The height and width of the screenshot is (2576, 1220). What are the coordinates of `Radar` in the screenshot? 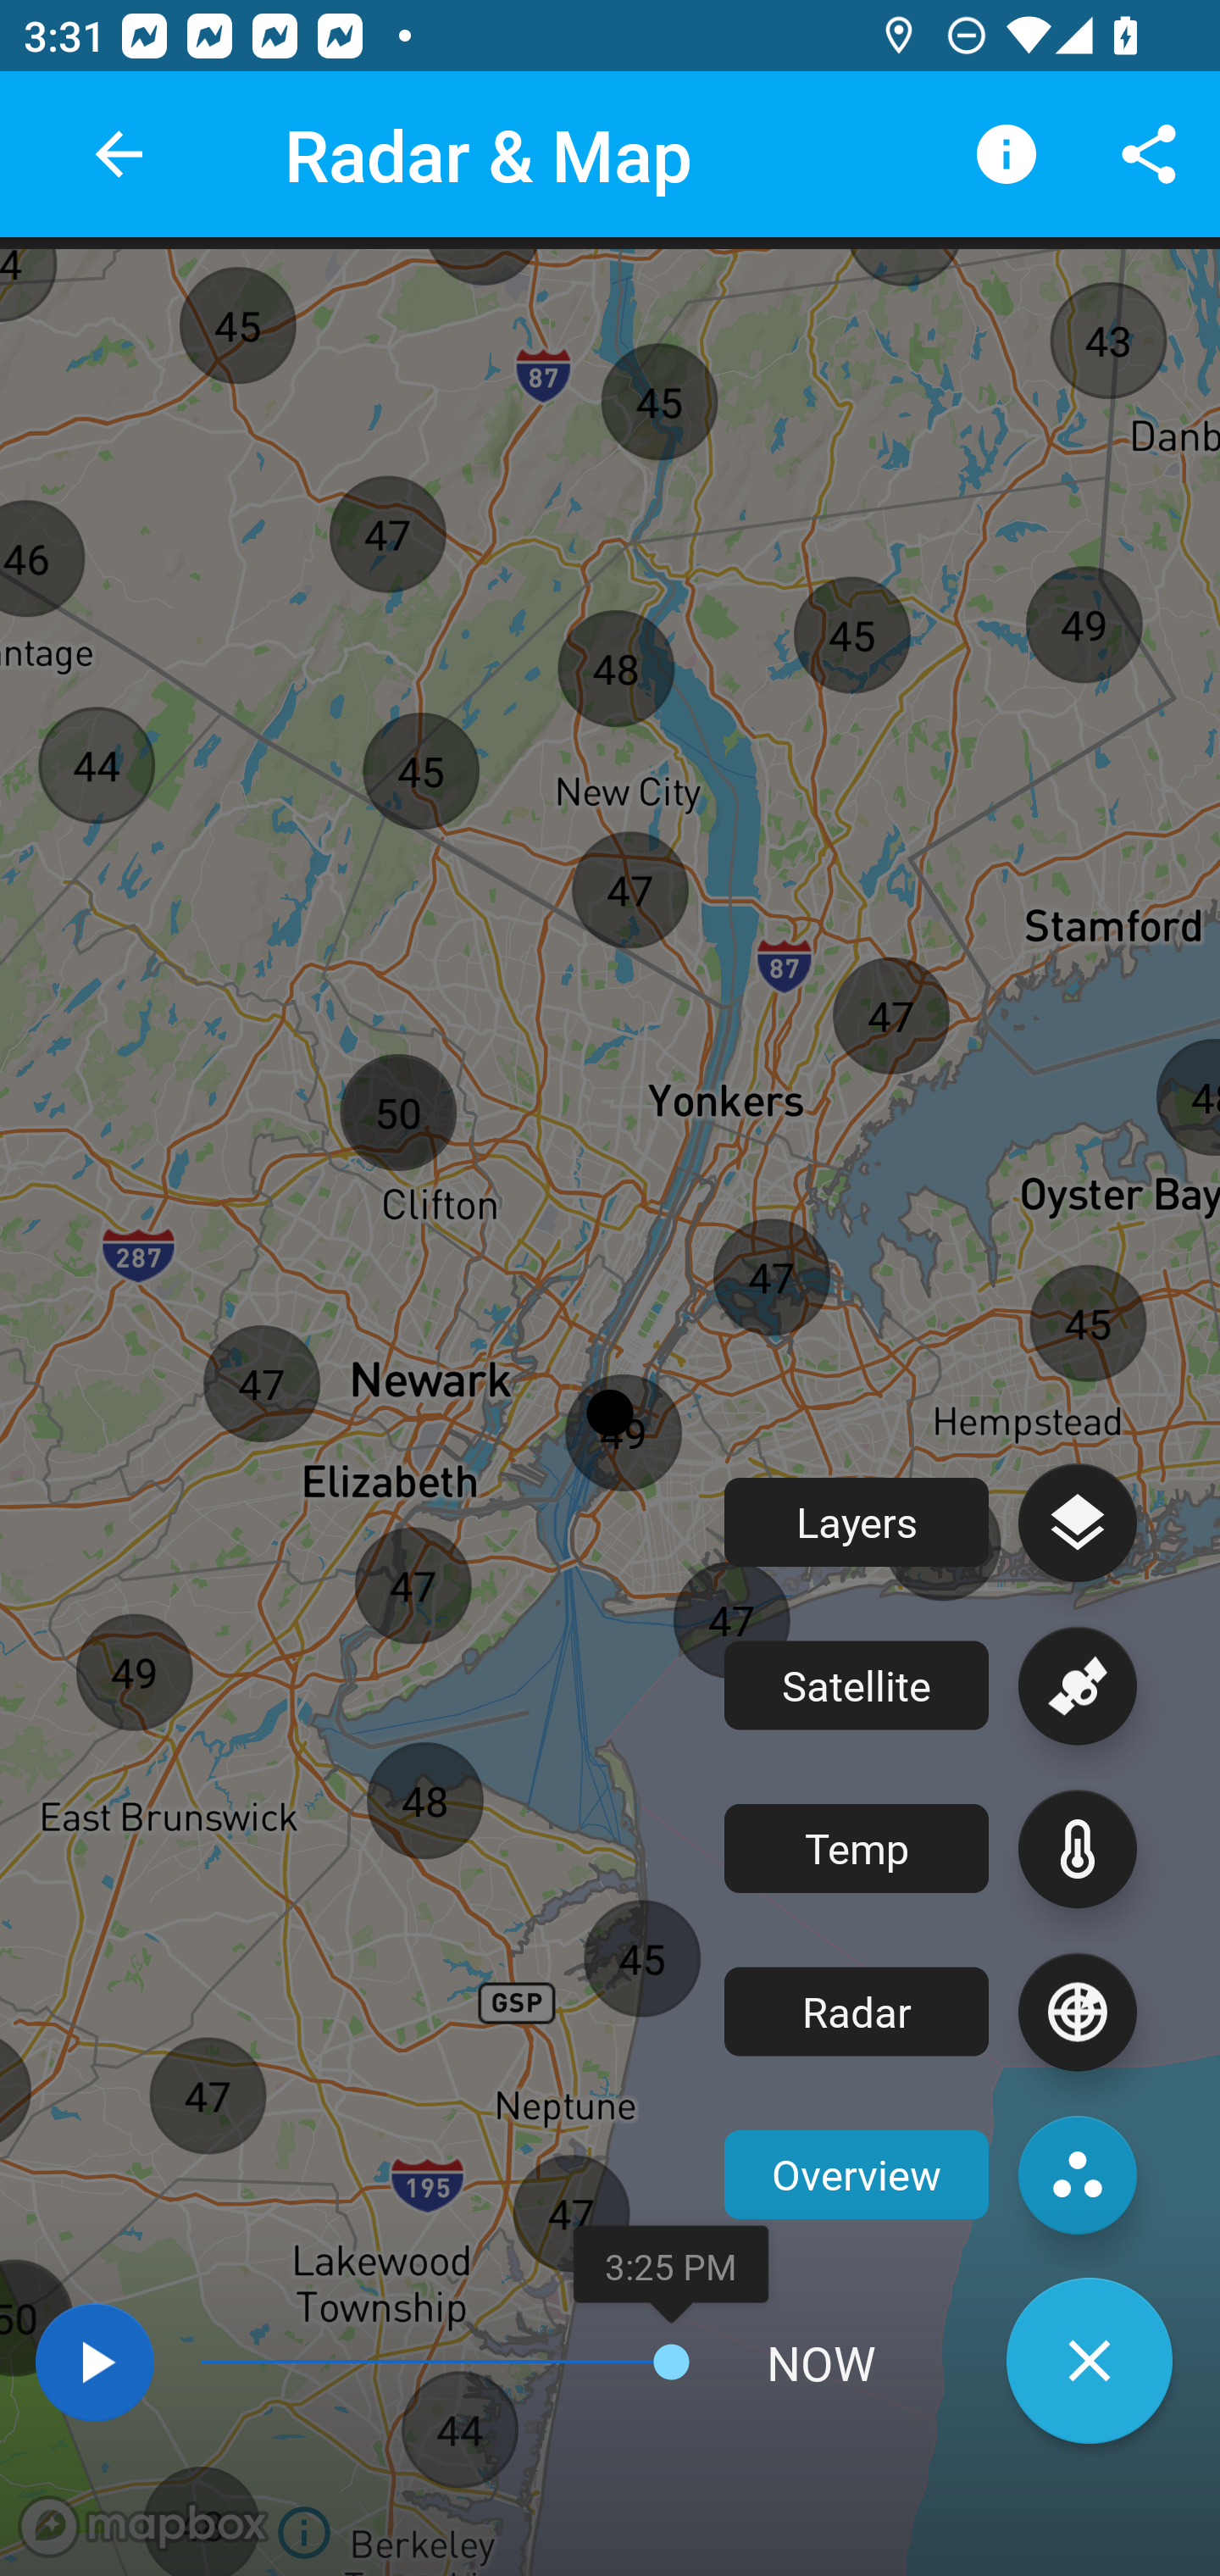 It's located at (930, 2012).